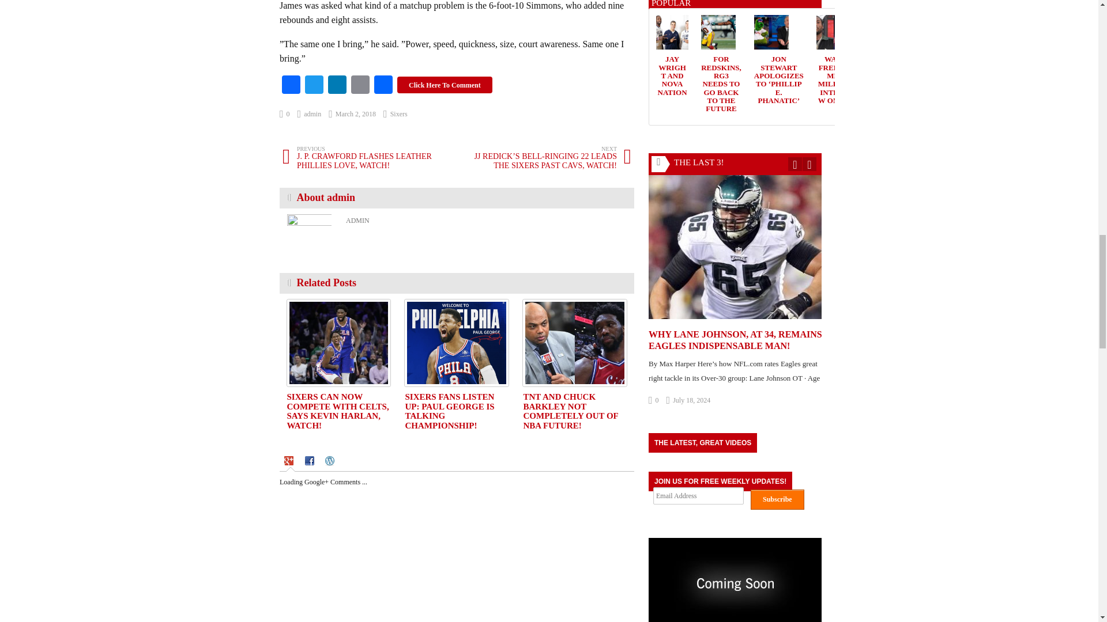  Describe the element at coordinates (285, 114) in the screenshot. I see `0` at that location.